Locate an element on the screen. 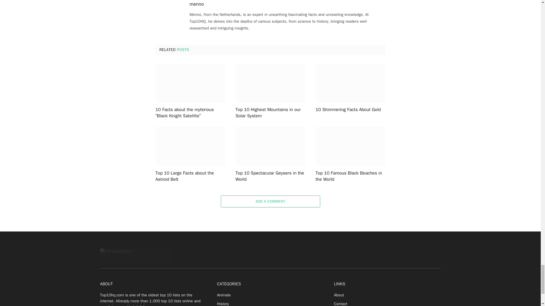 Image resolution: width=545 pixels, height=306 pixels. Posts by menno is located at coordinates (197, 4).